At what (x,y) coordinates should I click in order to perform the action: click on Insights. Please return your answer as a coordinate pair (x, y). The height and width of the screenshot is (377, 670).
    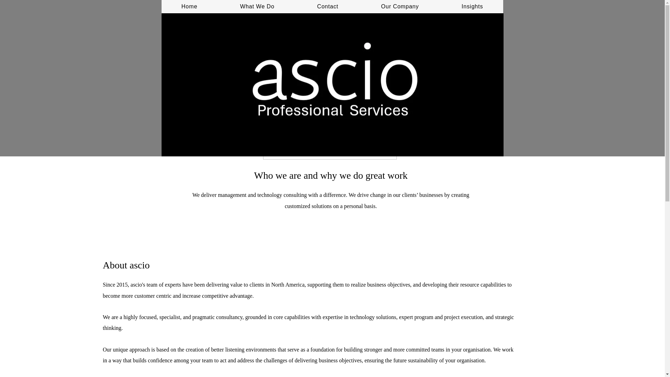
    Looking at the image, I should click on (472, 6).